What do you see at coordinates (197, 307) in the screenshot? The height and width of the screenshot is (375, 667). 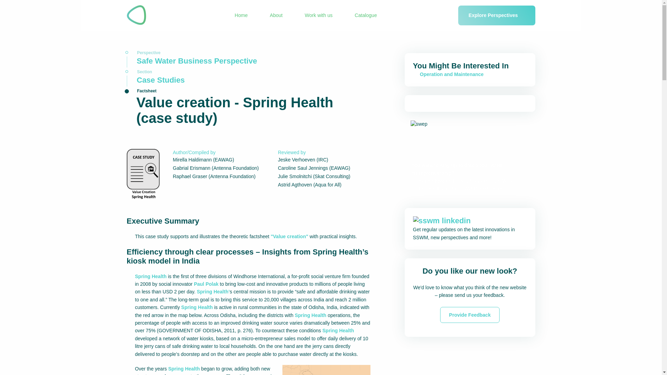 I see `Spring Health` at bounding box center [197, 307].